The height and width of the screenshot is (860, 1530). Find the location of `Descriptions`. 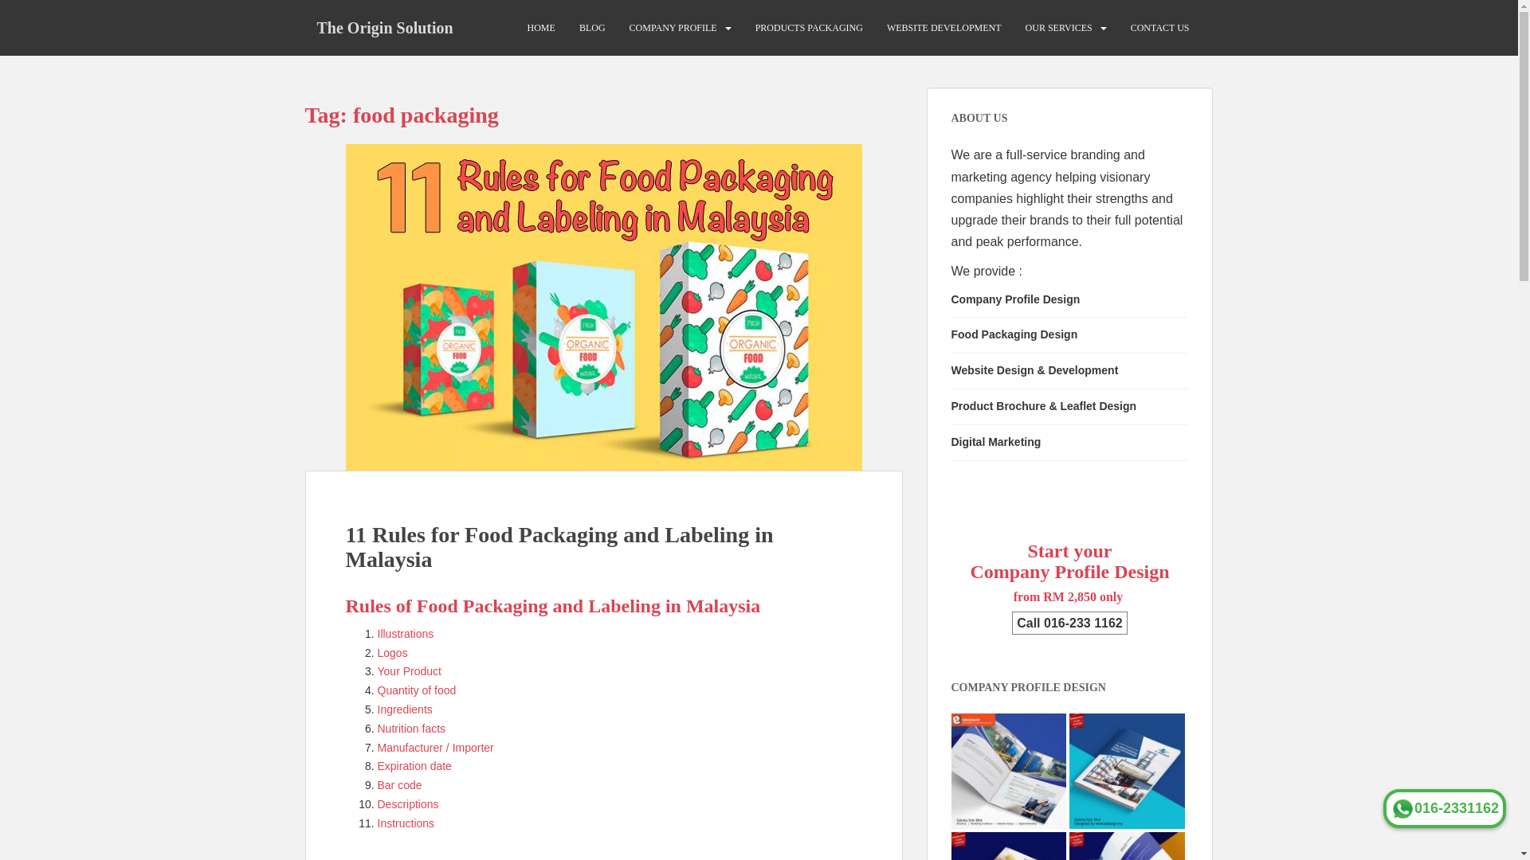

Descriptions is located at coordinates (408, 804).